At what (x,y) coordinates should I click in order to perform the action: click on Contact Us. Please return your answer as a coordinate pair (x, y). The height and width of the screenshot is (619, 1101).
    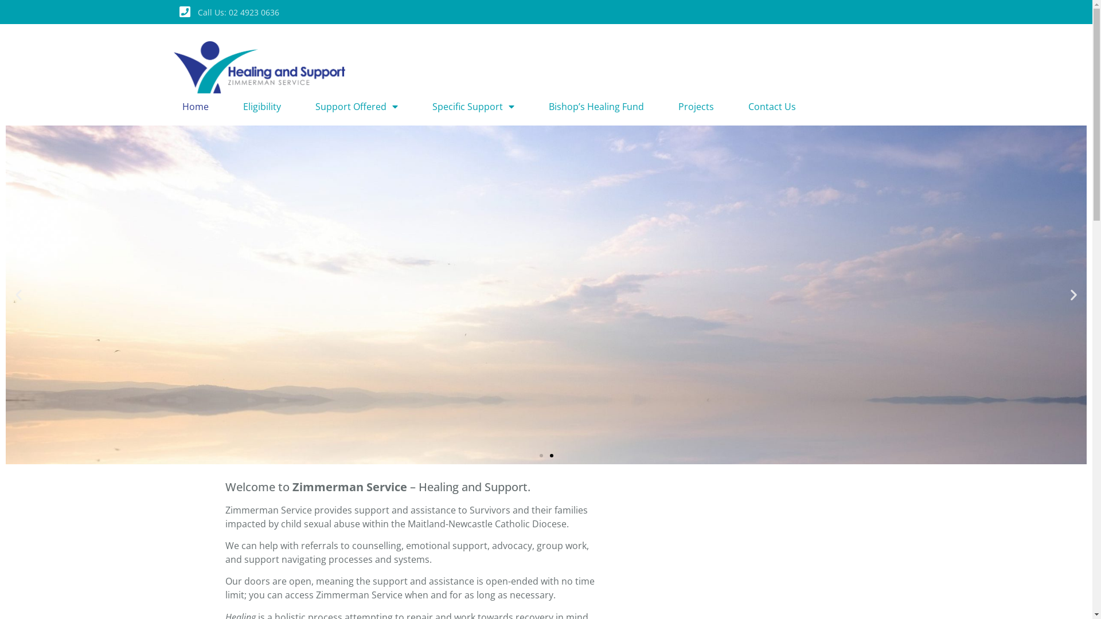
    Looking at the image, I should click on (772, 107).